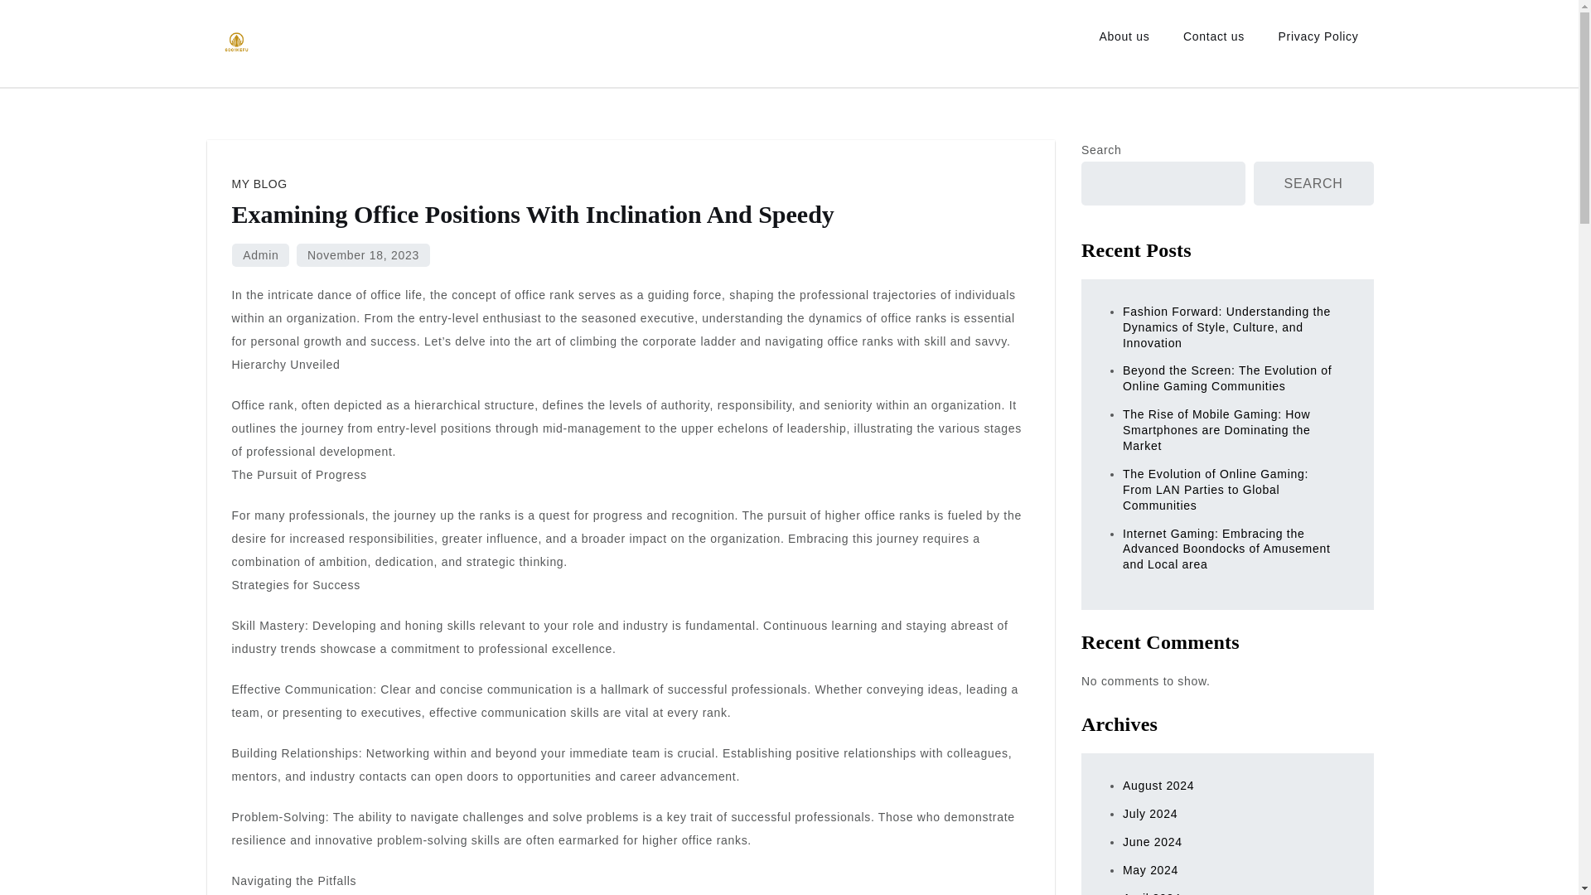  Describe the element at coordinates (1158, 785) in the screenshot. I see `August 2024` at that location.